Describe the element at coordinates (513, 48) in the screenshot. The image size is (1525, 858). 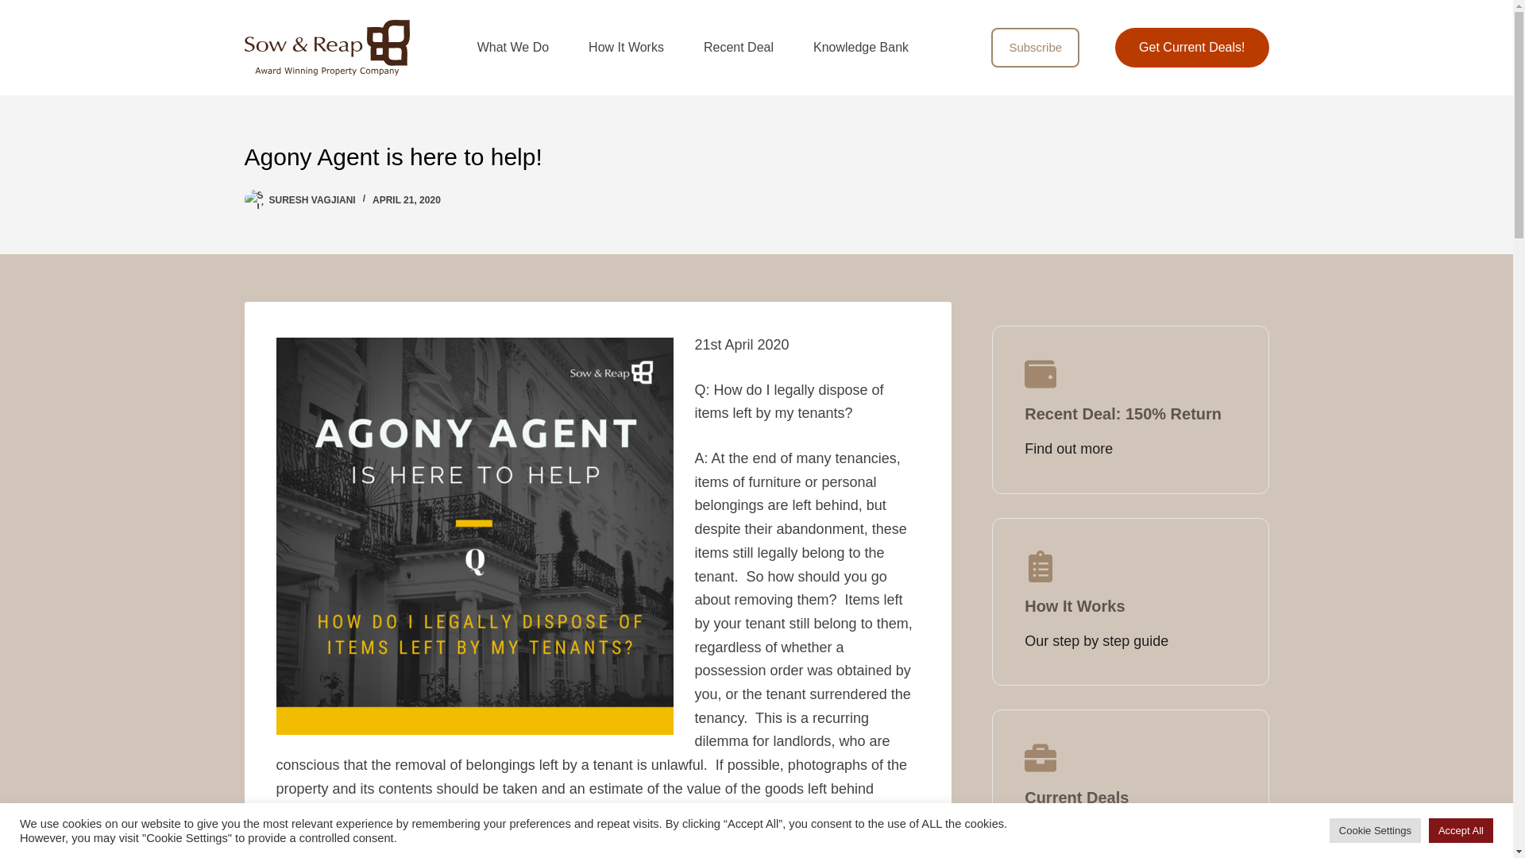
I see `What We Do` at that location.